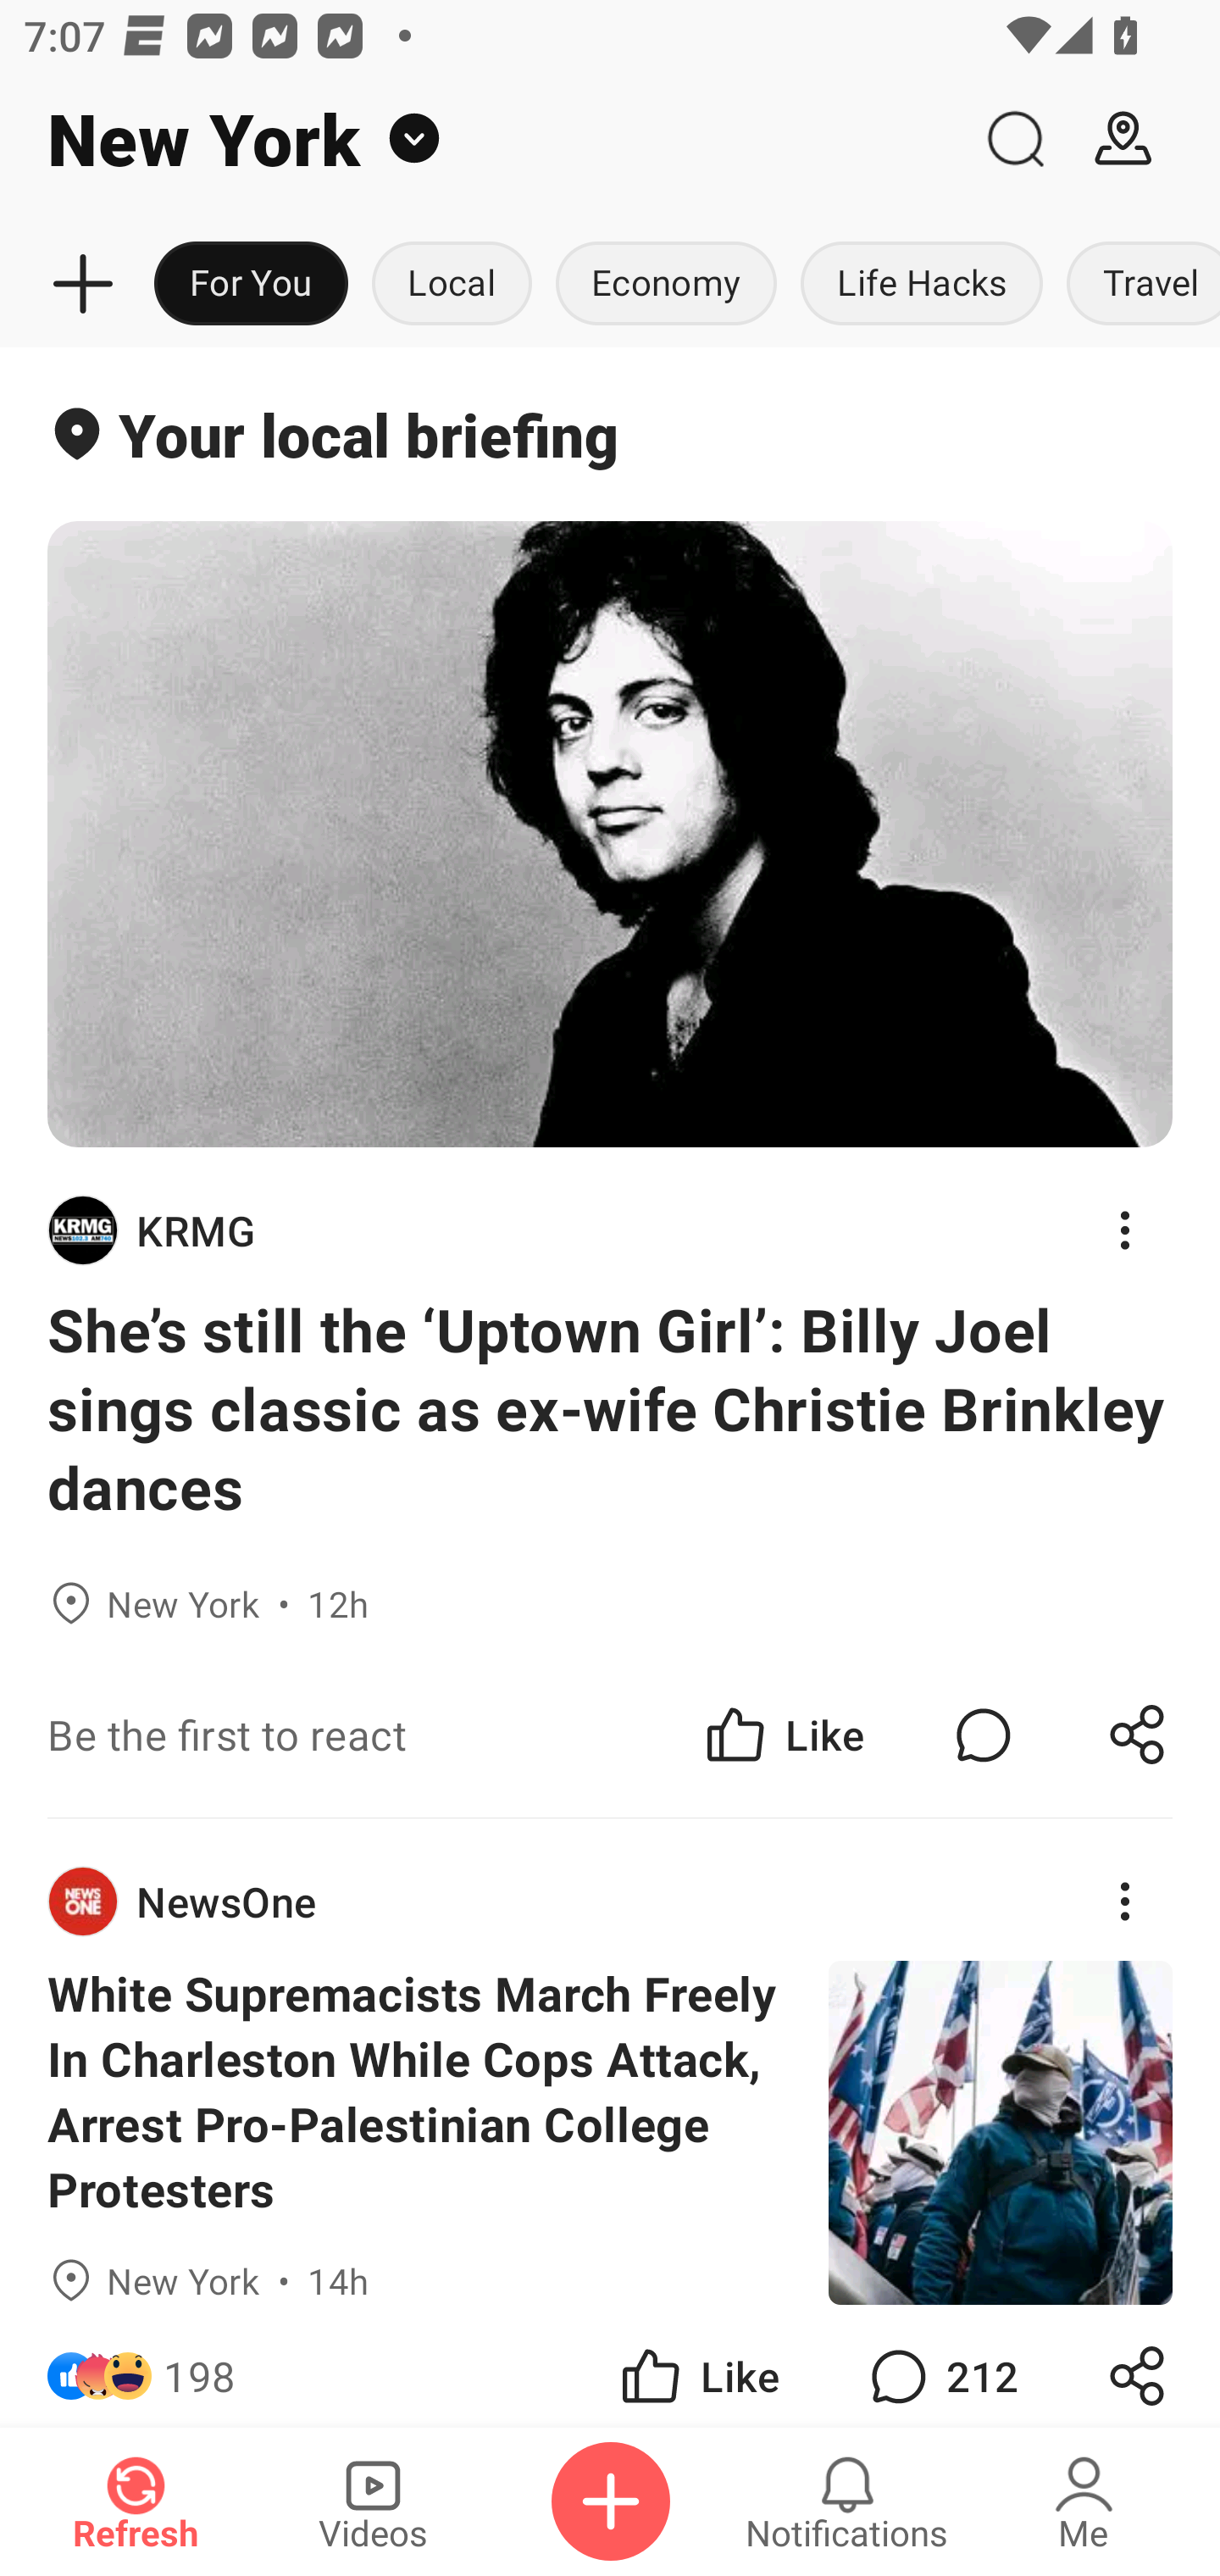 The image size is (1220, 2576). What do you see at coordinates (373, 2501) in the screenshot?
I see `Videos` at bounding box center [373, 2501].